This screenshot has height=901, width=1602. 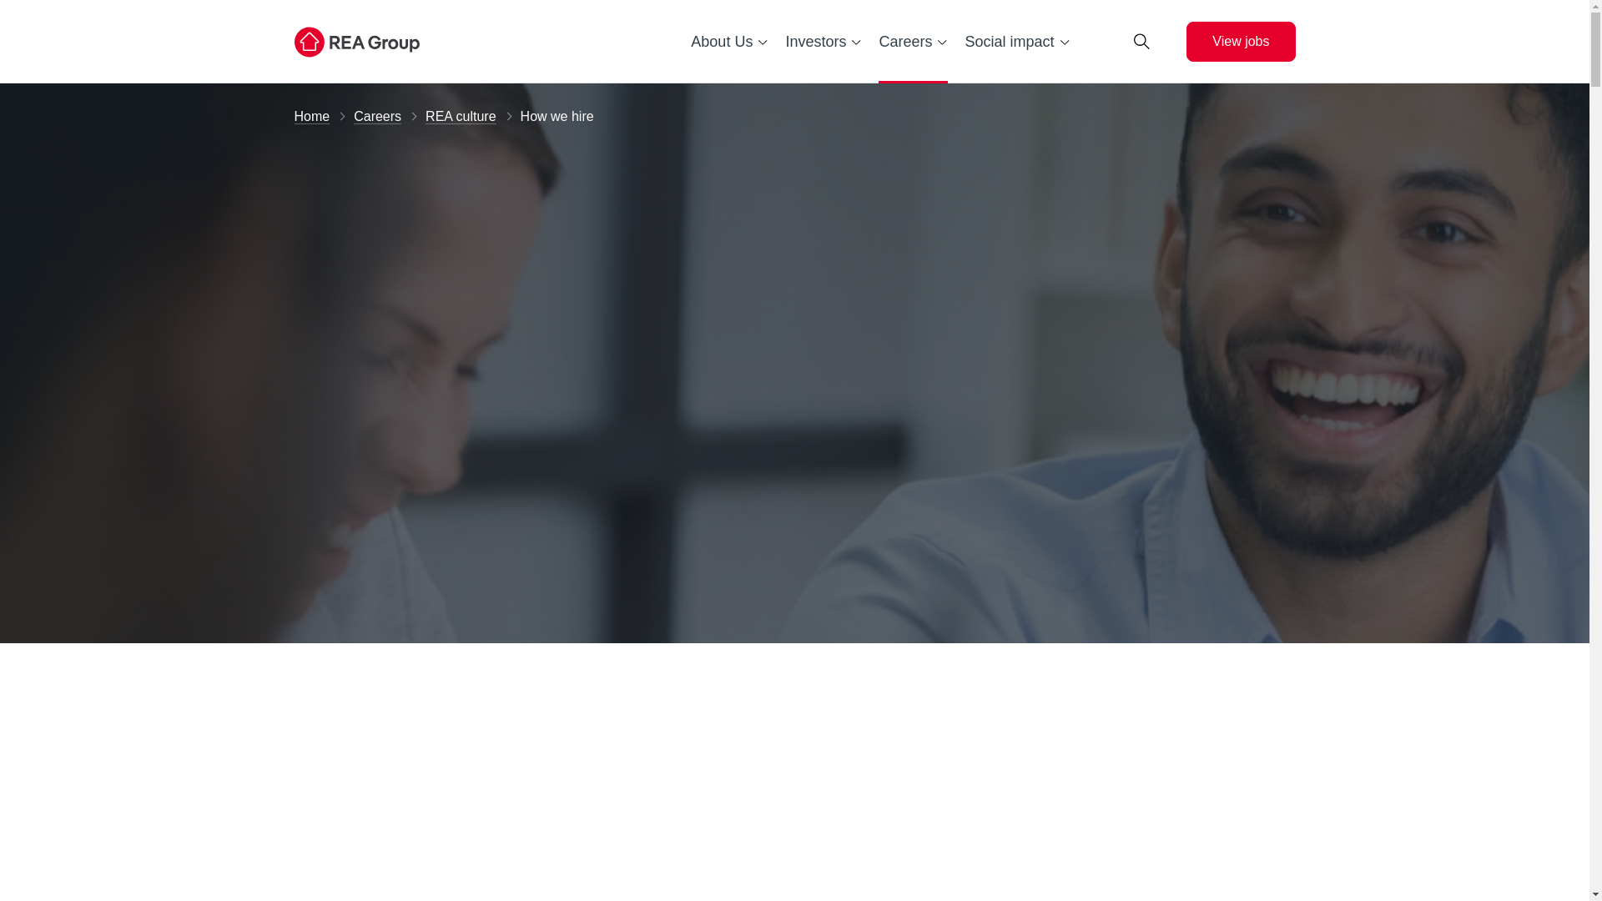 What do you see at coordinates (377, 117) in the screenshot?
I see `Careers` at bounding box center [377, 117].